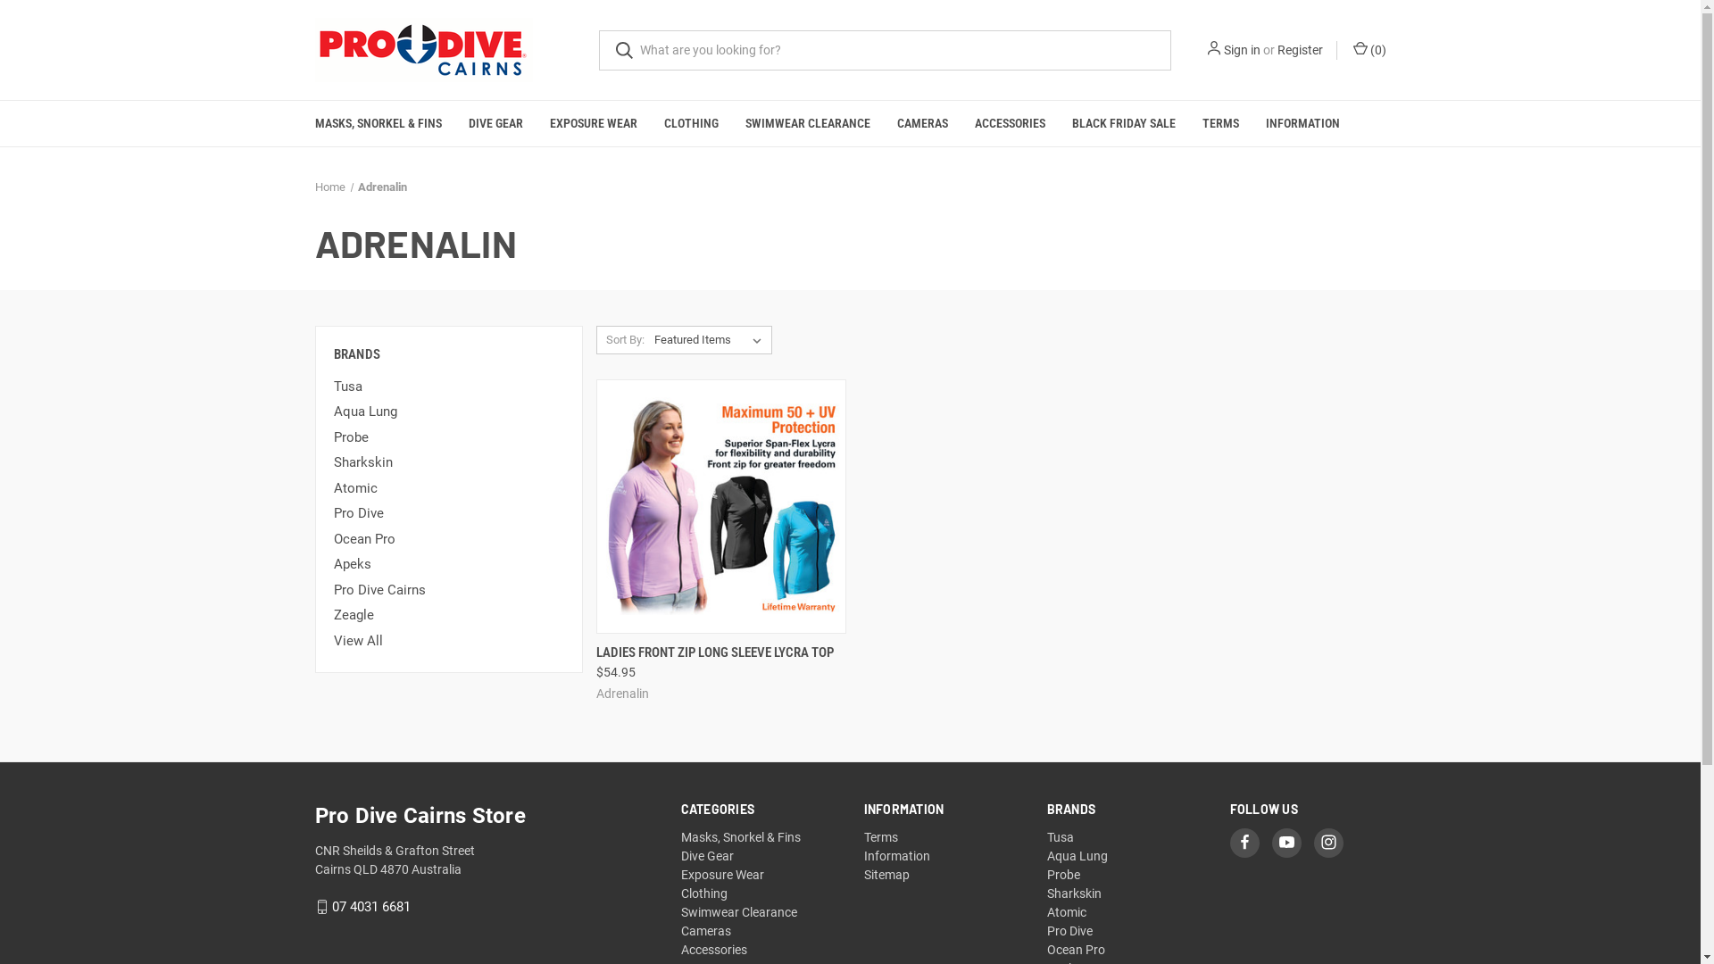  I want to click on Terms, so click(881, 837).